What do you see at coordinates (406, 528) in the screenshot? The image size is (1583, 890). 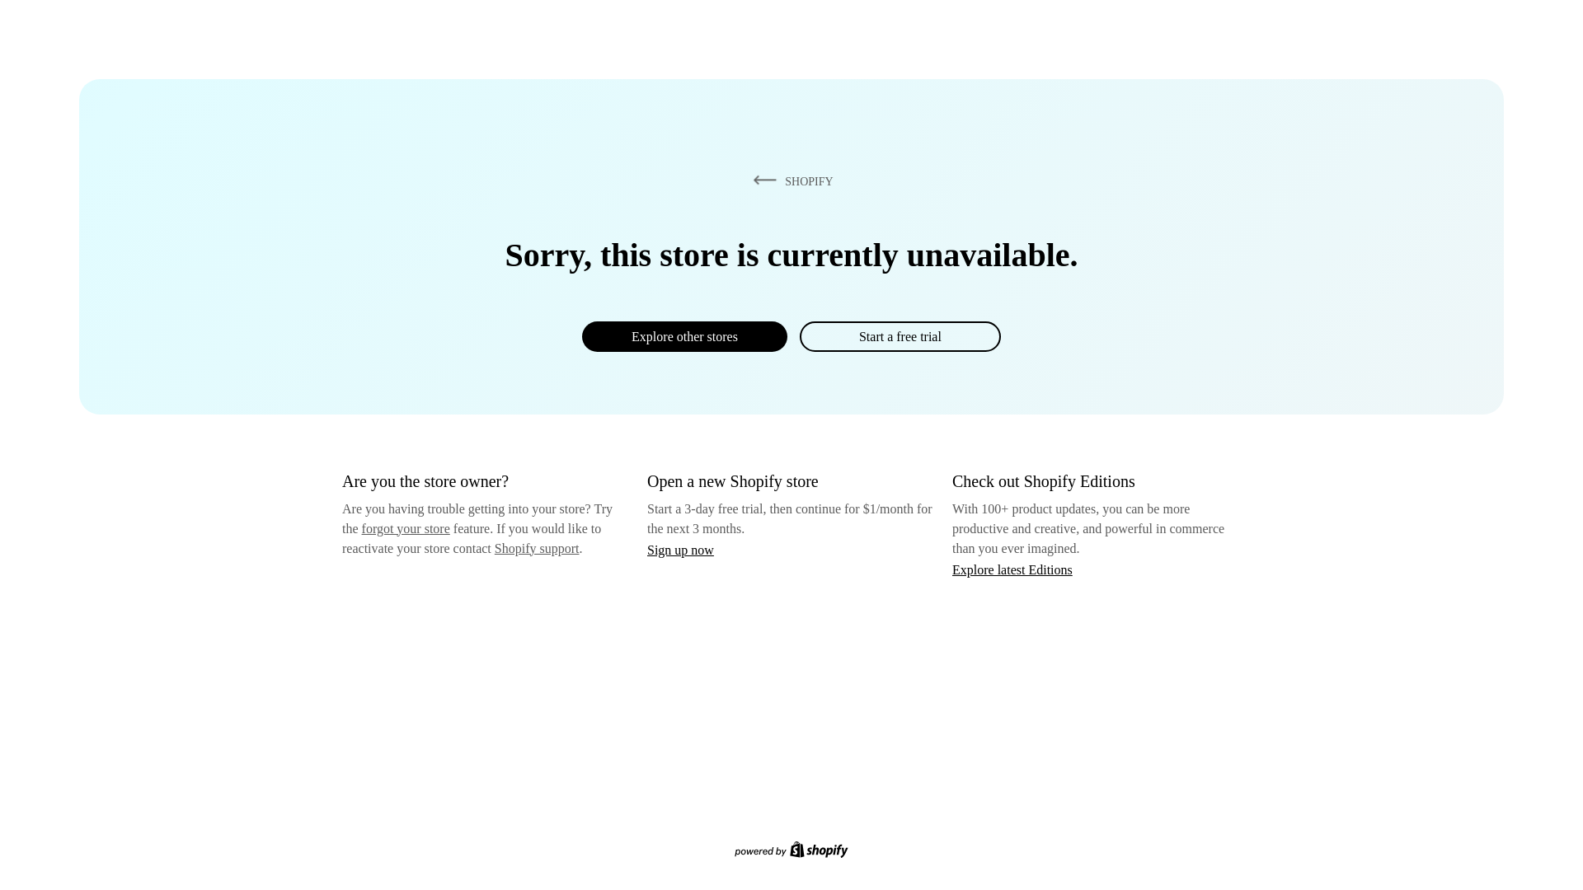 I see `forgot your store` at bounding box center [406, 528].